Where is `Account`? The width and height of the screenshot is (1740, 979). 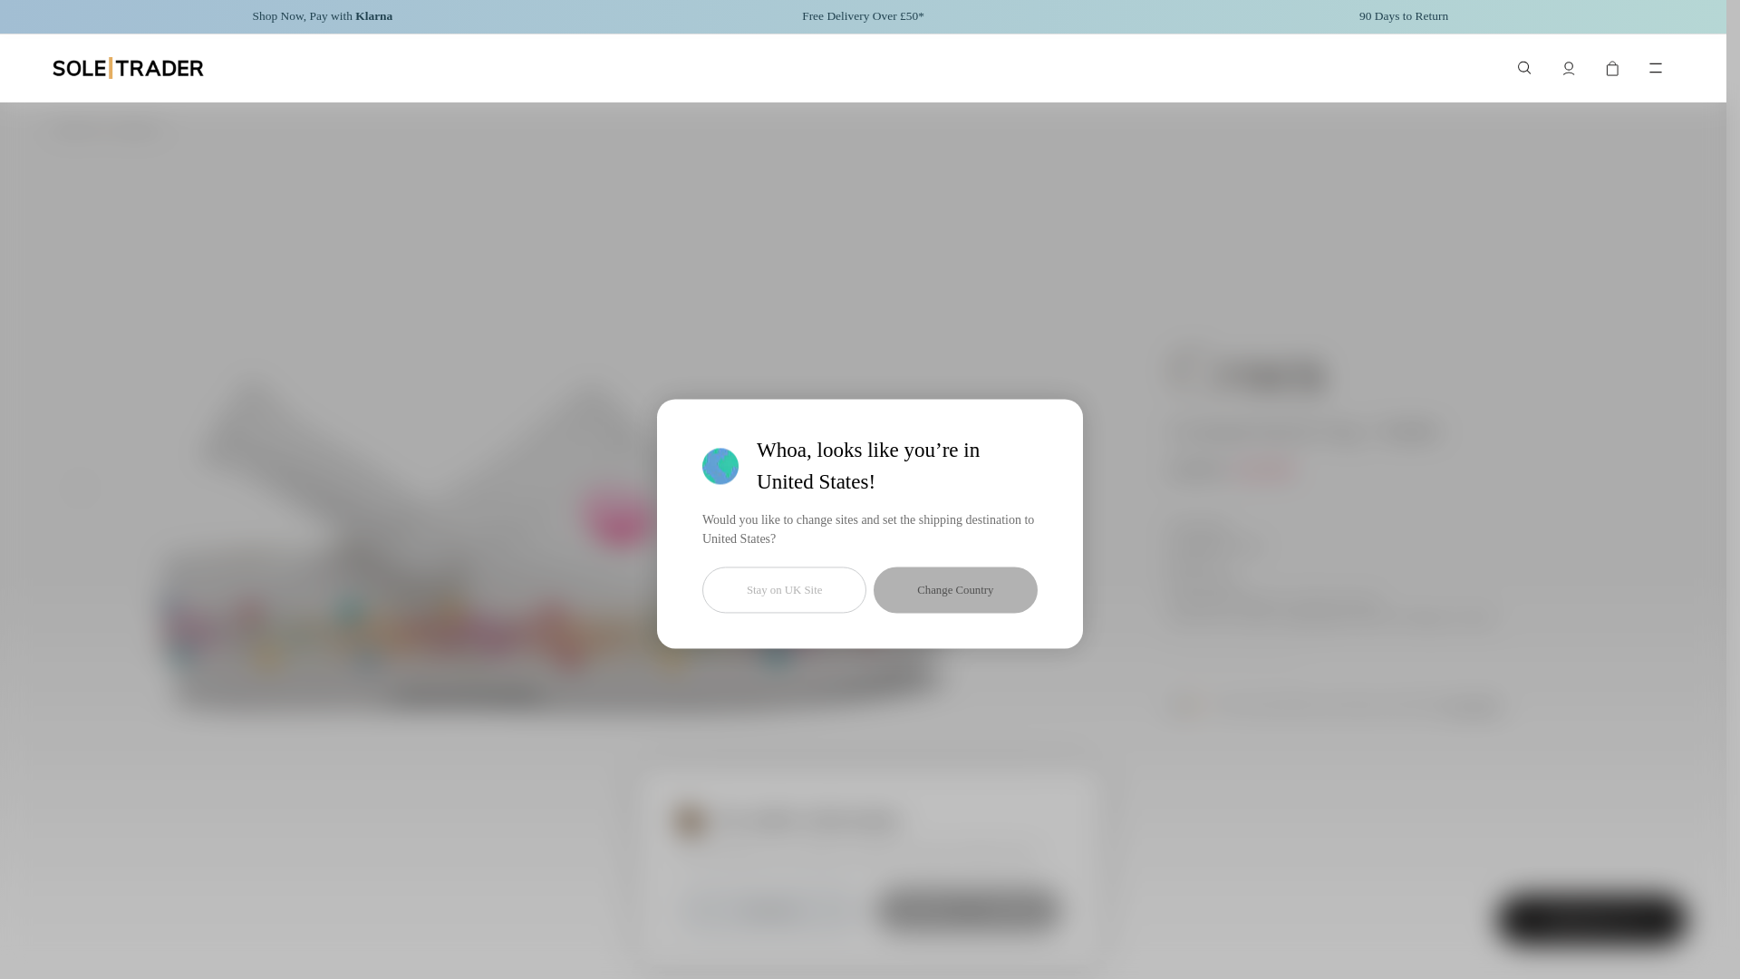 Account is located at coordinates (1568, 68).